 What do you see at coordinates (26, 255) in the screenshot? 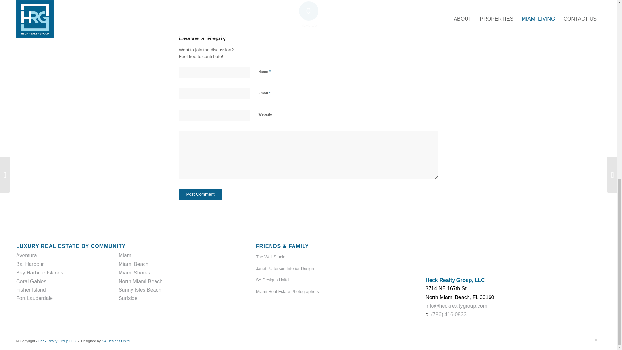
I see `Aventura` at bounding box center [26, 255].